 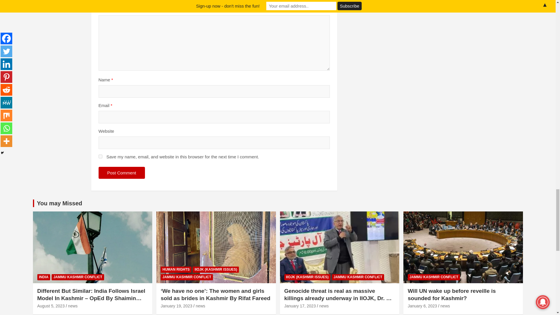 I want to click on yes, so click(x=100, y=156).